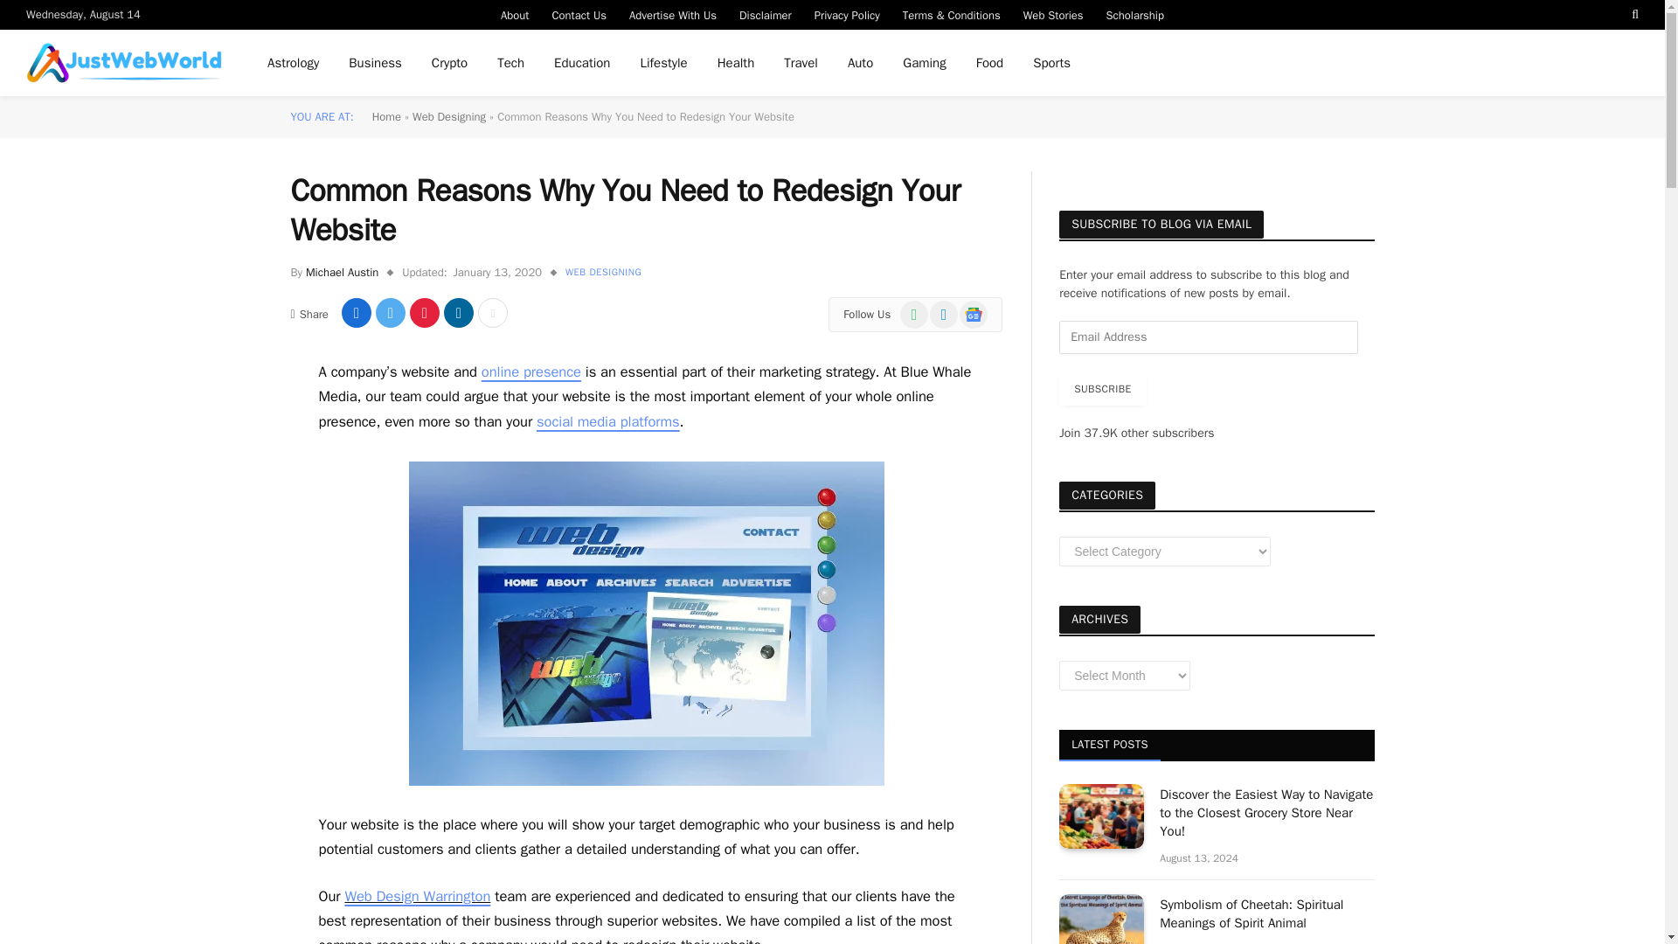 This screenshot has width=1678, height=944. I want to click on Disclaimer, so click(766, 14).